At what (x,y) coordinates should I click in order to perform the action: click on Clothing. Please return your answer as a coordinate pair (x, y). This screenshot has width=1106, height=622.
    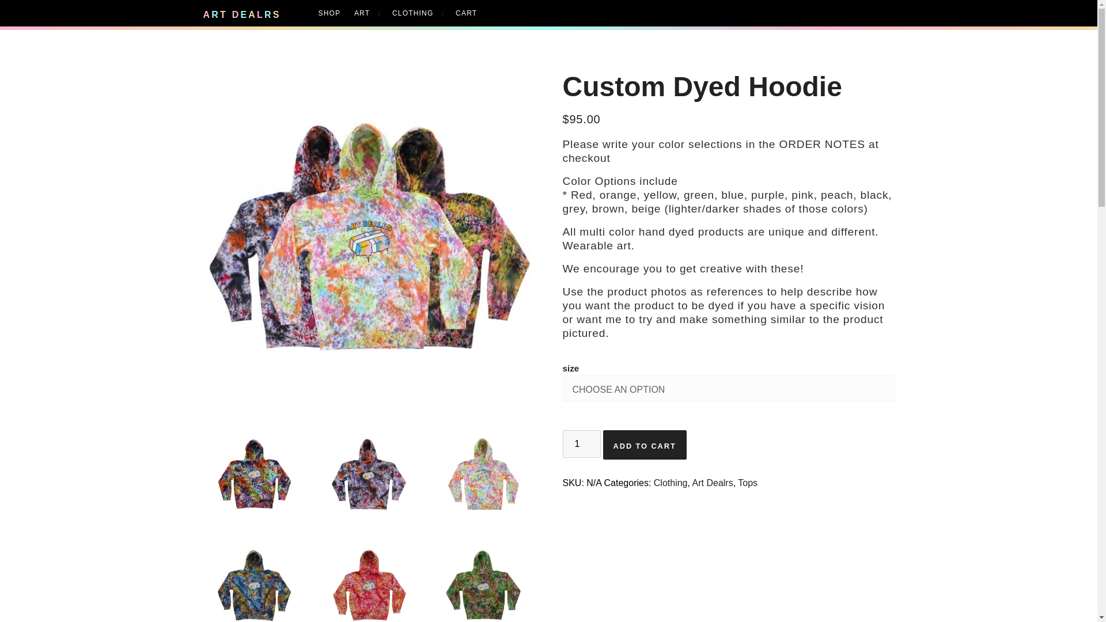
    Looking at the image, I should click on (671, 483).